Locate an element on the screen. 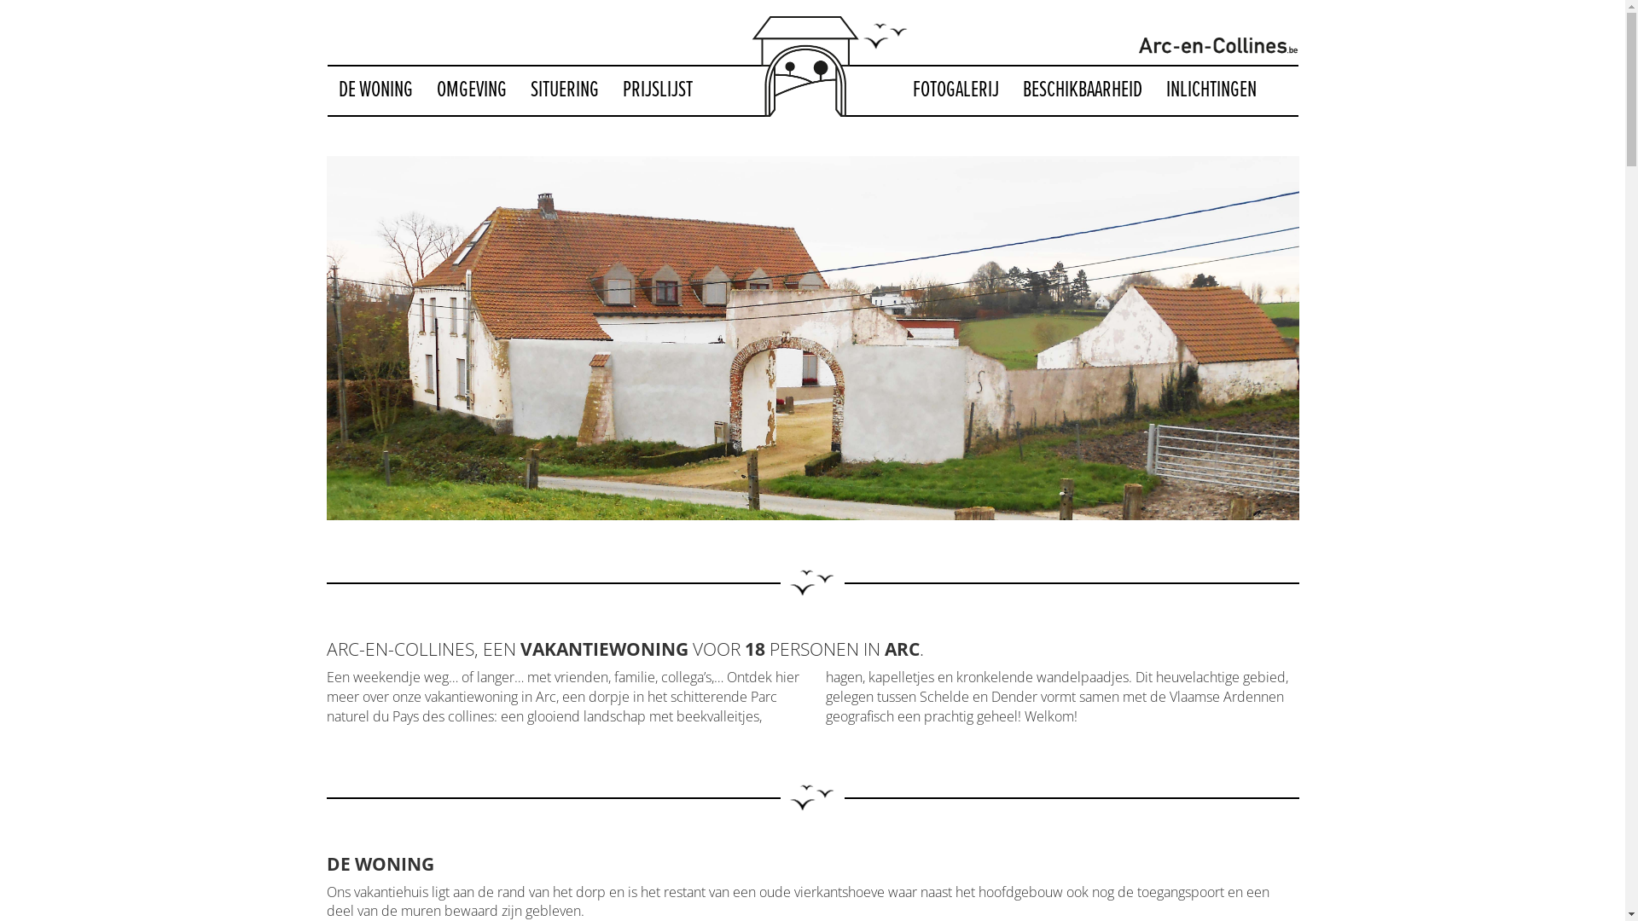 Image resolution: width=1638 pixels, height=921 pixels. INLICHTINGEN is located at coordinates (1211, 90).